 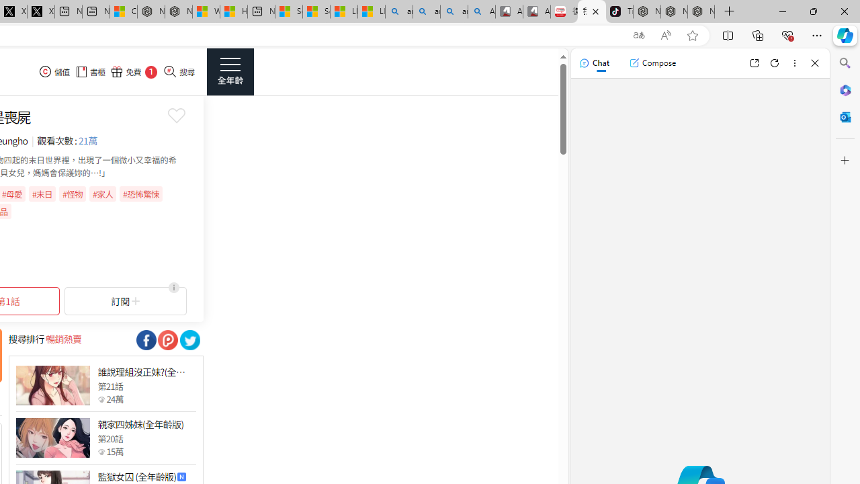 What do you see at coordinates (638, 36) in the screenshot?
I see `Show translate options` at bounding box center [638, 36].